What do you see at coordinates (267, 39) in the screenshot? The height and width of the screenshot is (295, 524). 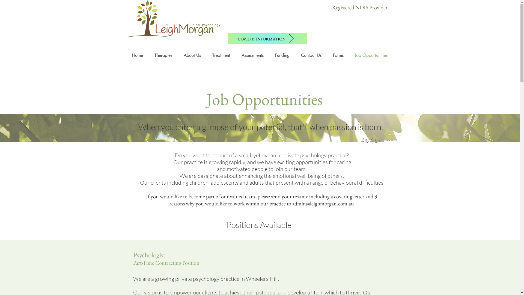 I see `COVID 19 INFORMATION` at bounding box center [267, 39].